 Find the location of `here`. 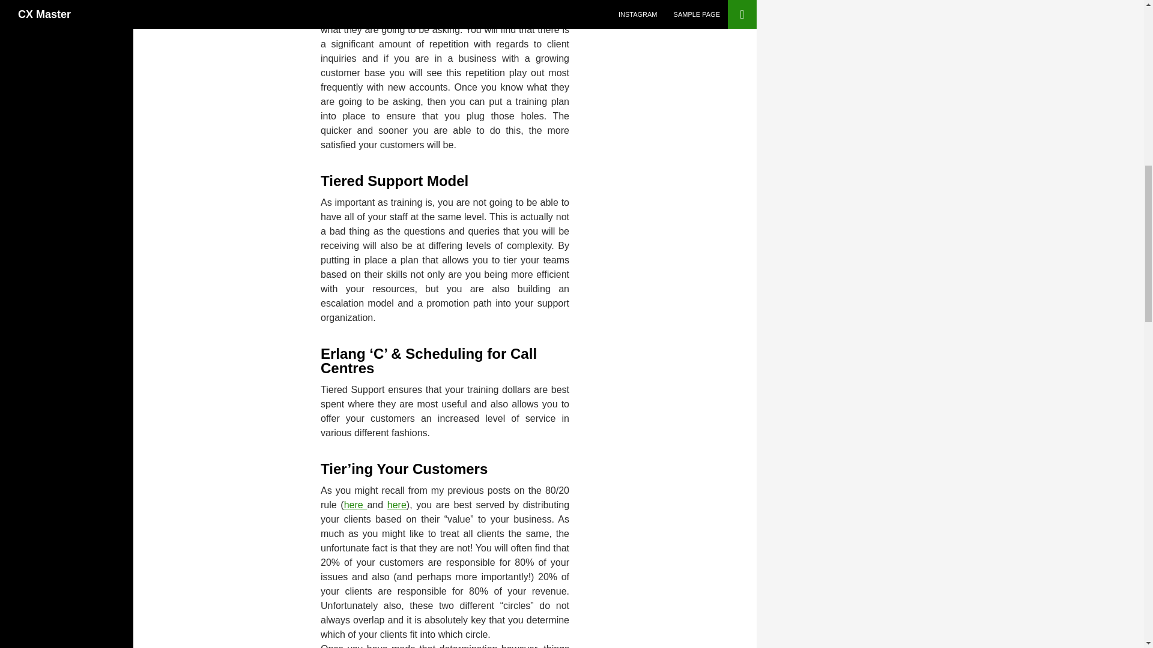

here is located at coordinates (356, 504).